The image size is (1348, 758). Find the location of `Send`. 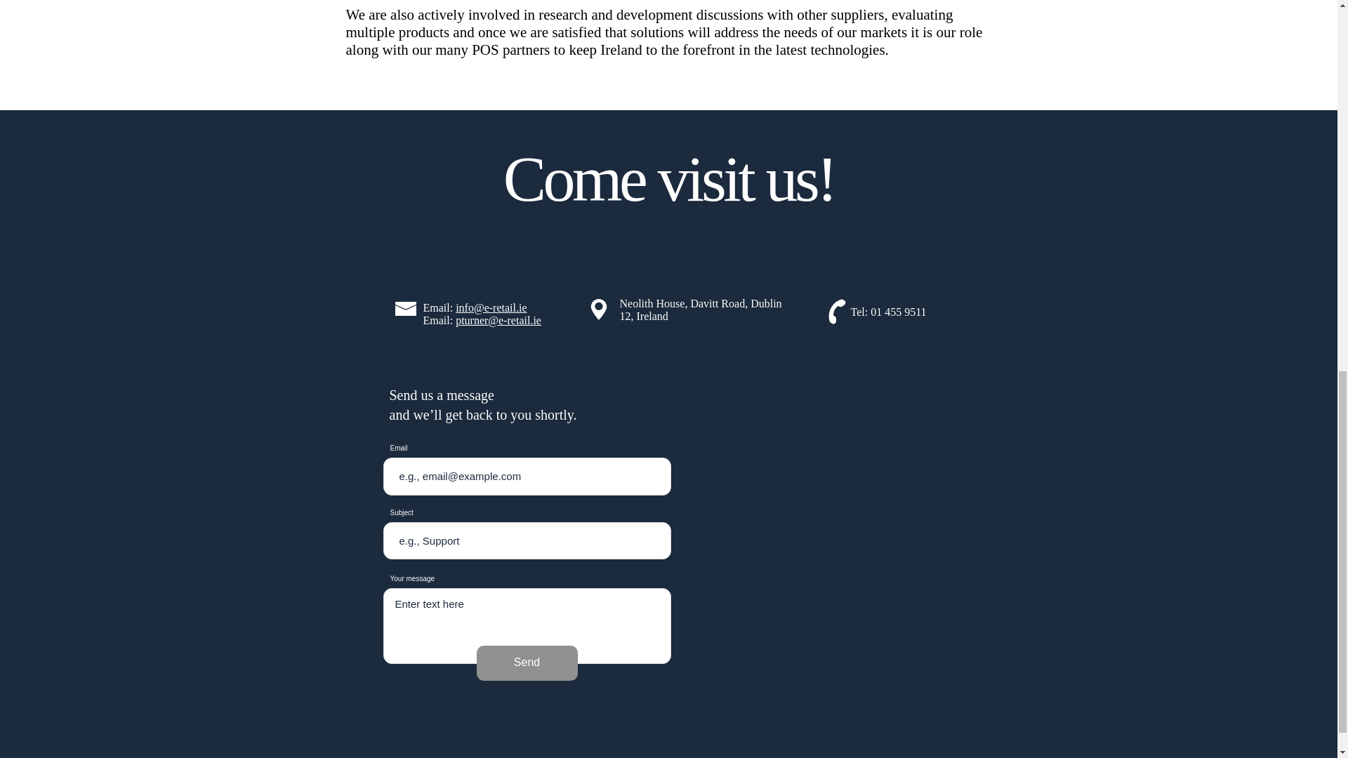

Send is located at coordinates (526, 663).